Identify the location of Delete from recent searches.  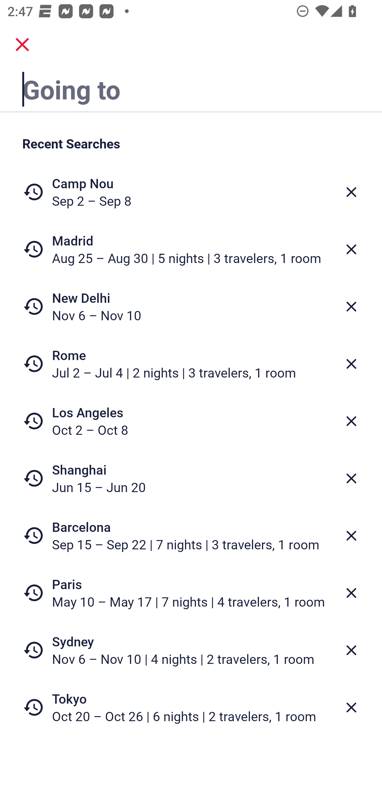
(351, 364).